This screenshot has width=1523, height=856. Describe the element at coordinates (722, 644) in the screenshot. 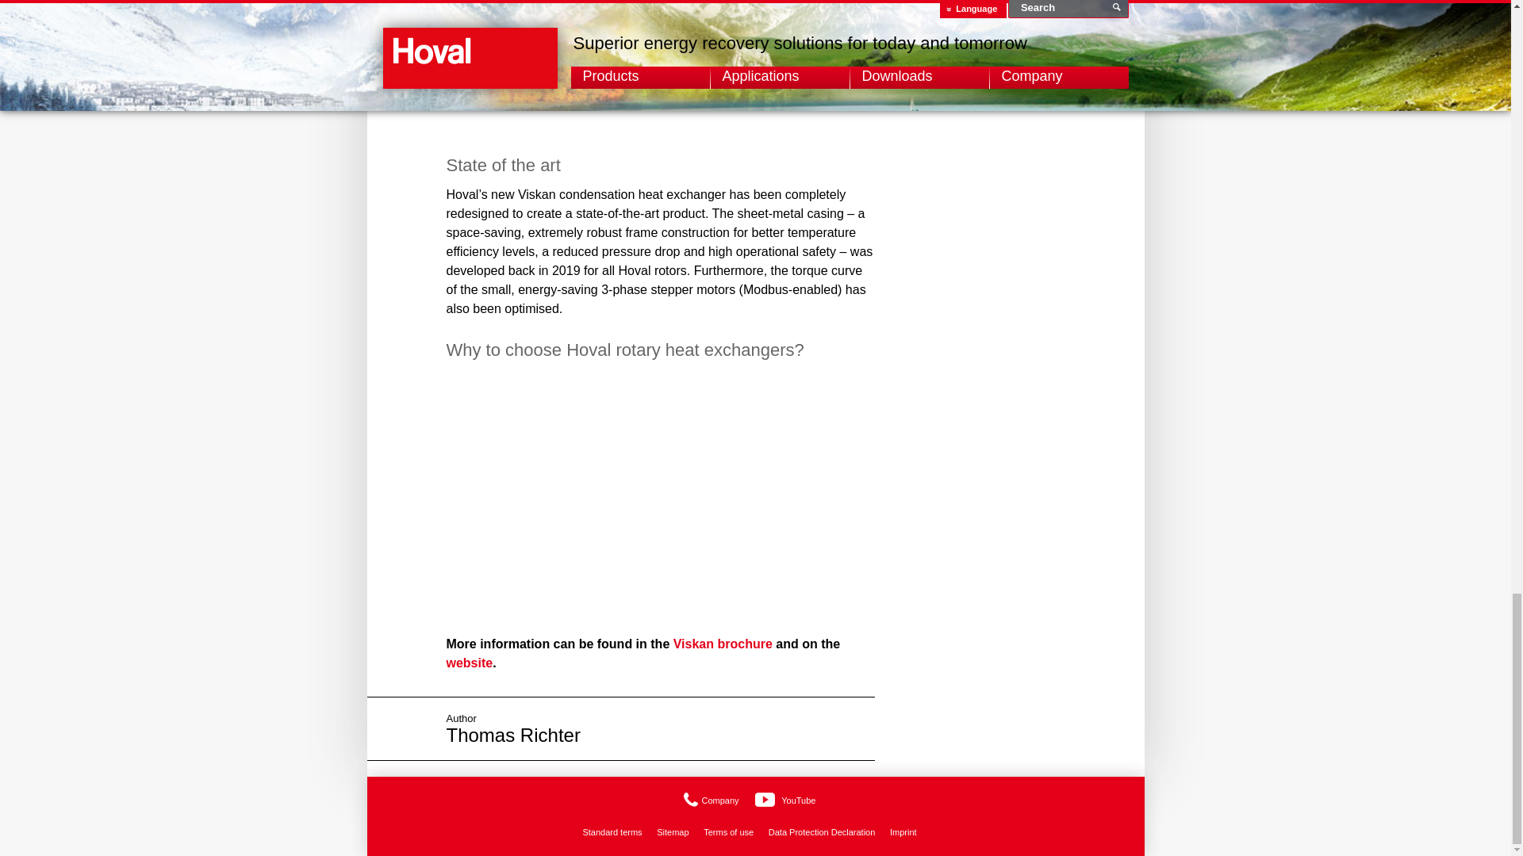

I see `Viskan brochure` at that location.